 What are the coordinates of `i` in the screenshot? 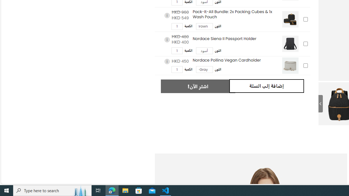 It's located at (167, 62).